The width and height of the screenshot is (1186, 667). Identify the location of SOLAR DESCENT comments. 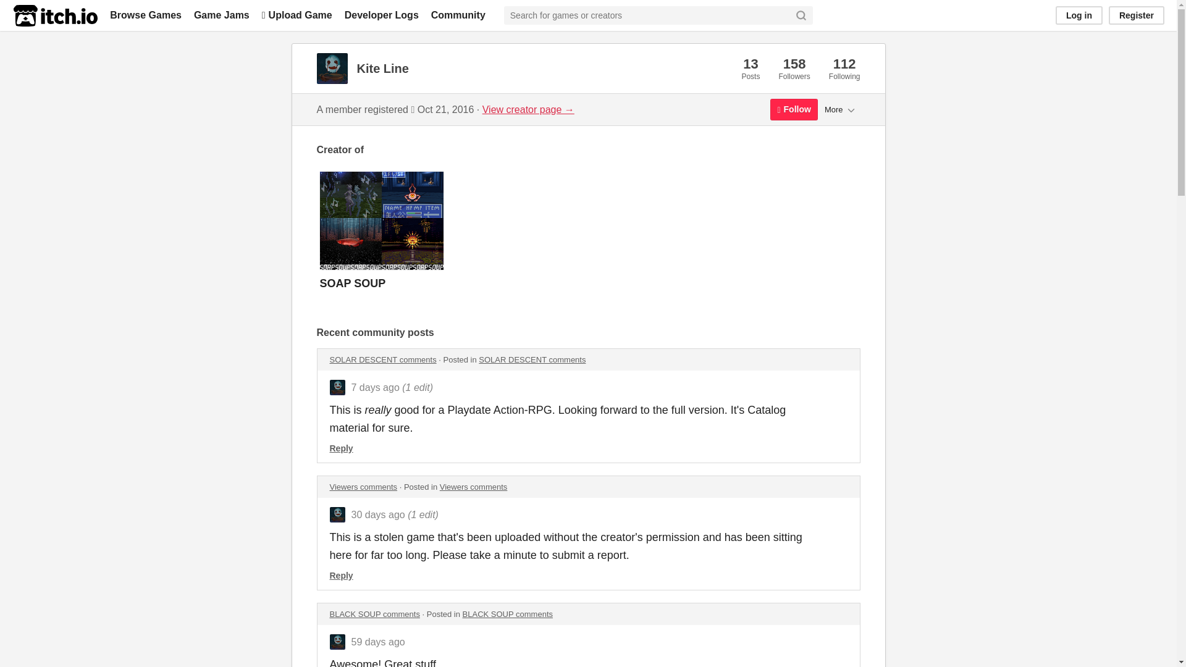
(532, 359).